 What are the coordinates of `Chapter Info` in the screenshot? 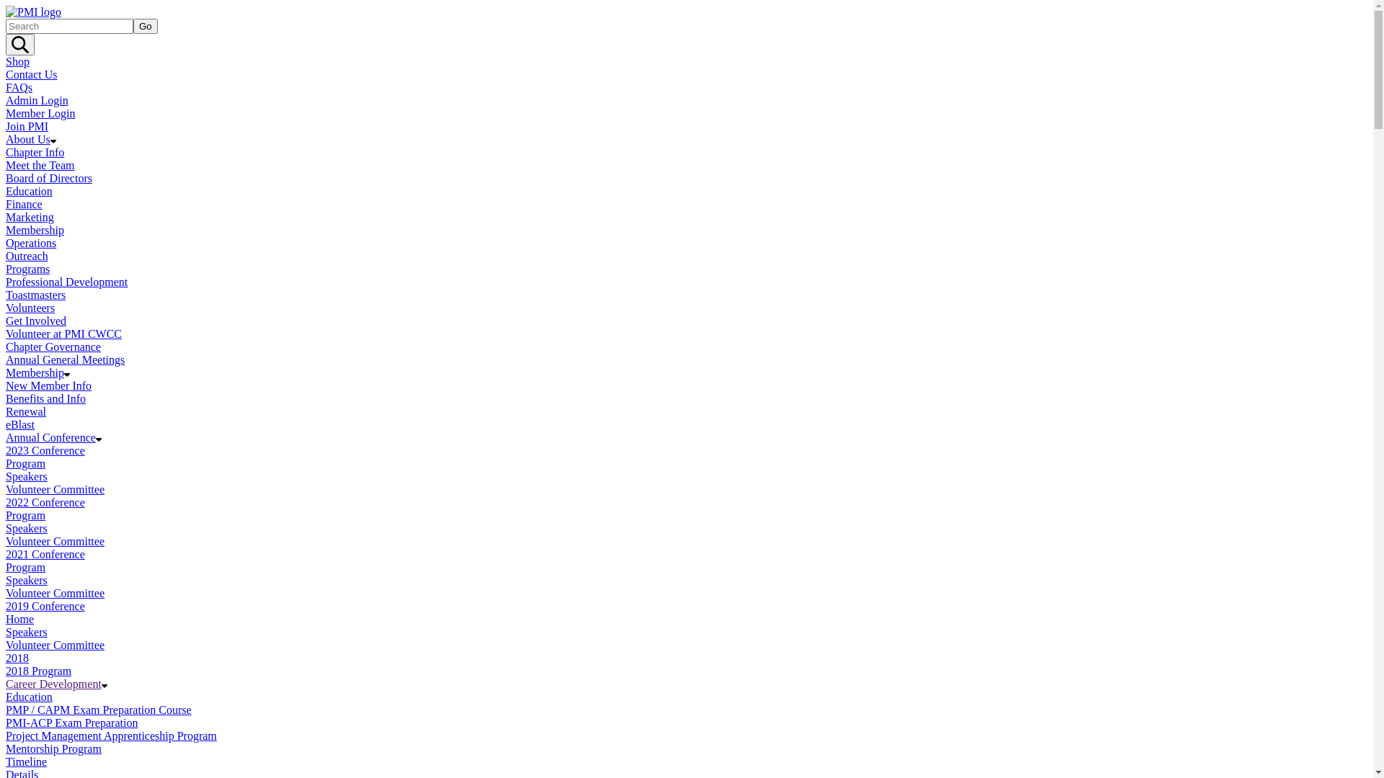 It's located at (35, 153).